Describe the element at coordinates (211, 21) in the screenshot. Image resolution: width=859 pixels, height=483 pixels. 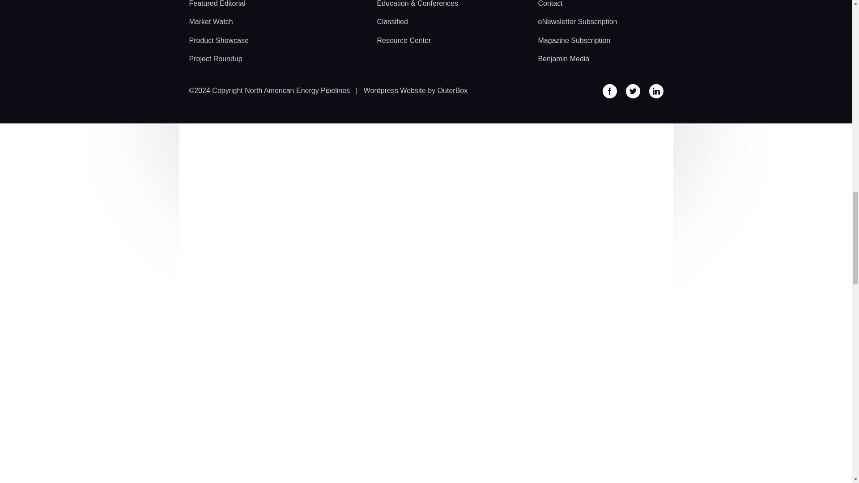
I see `Market Watch` at that location.